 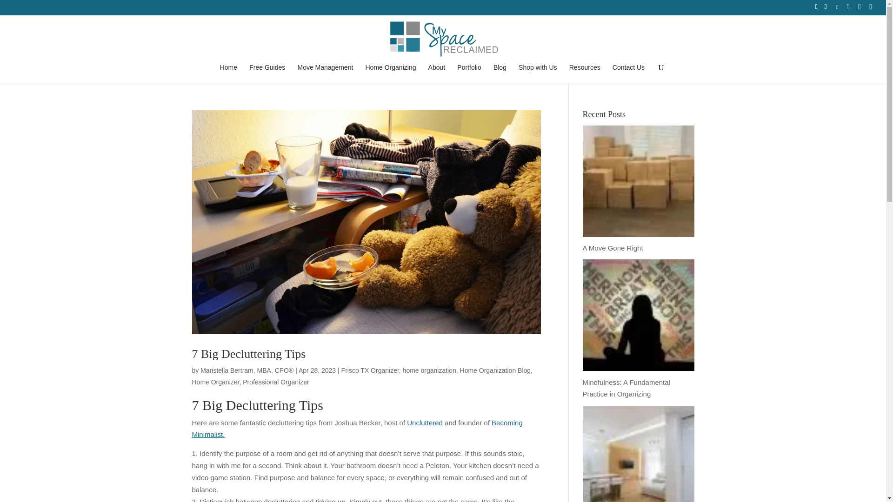 I want to click on About, so click(x=437, y=74).